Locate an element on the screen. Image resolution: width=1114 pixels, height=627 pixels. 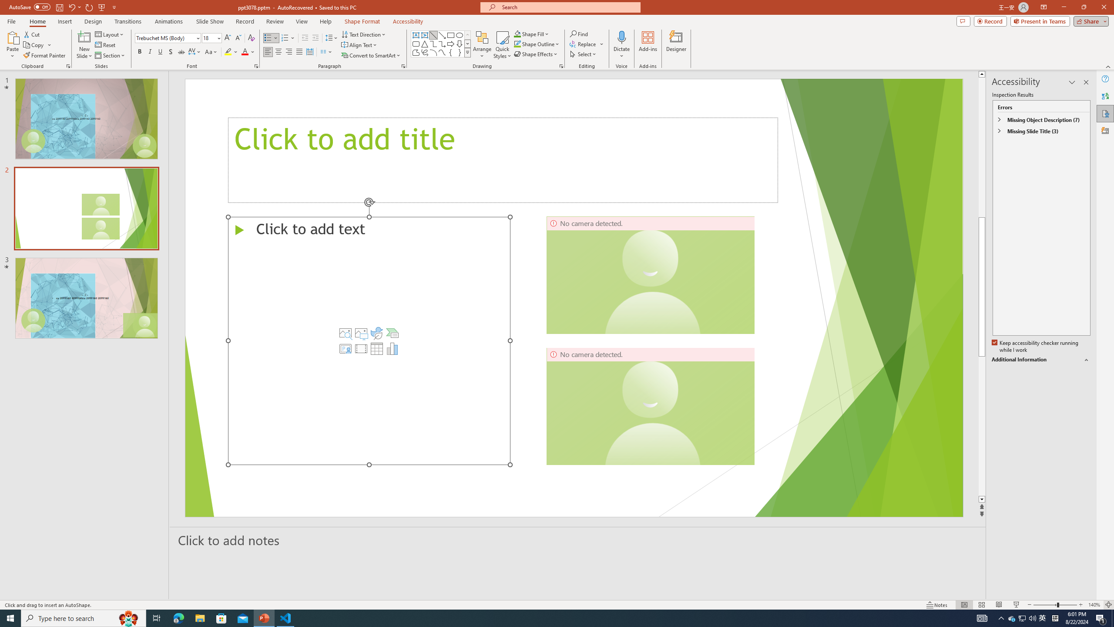
Shape Outline is located at coordinates (537, 44).